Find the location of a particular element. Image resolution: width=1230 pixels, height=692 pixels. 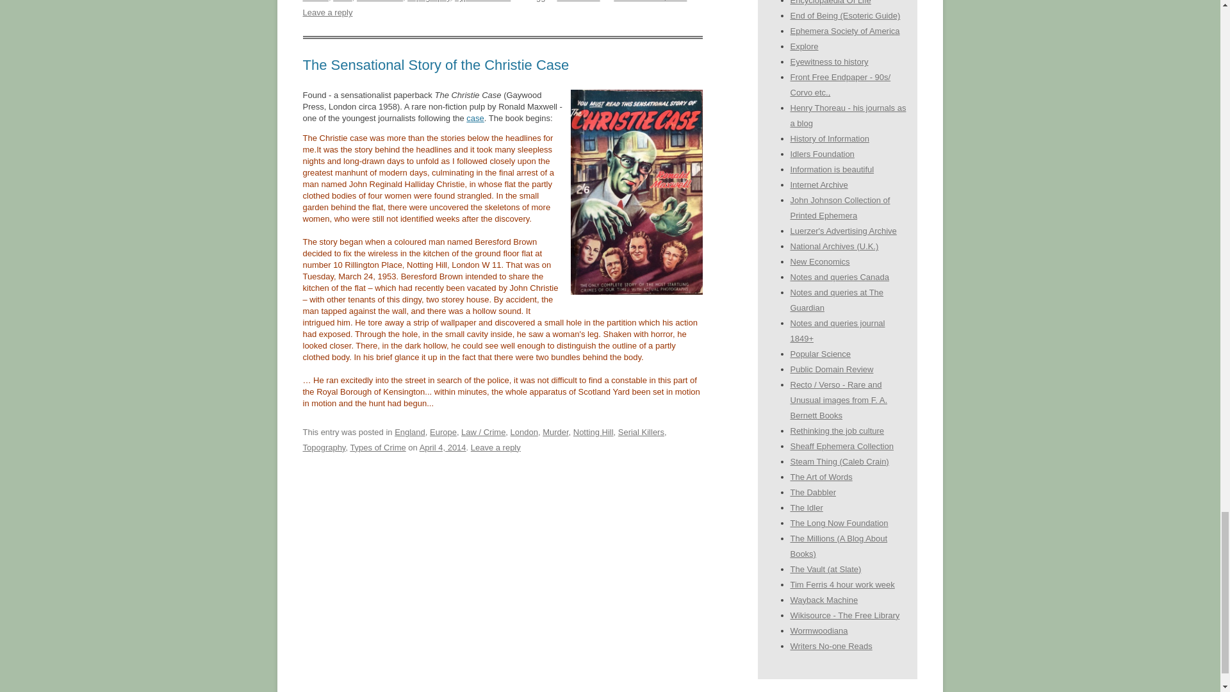

1:39 pm is located at coordinates (442, 447).